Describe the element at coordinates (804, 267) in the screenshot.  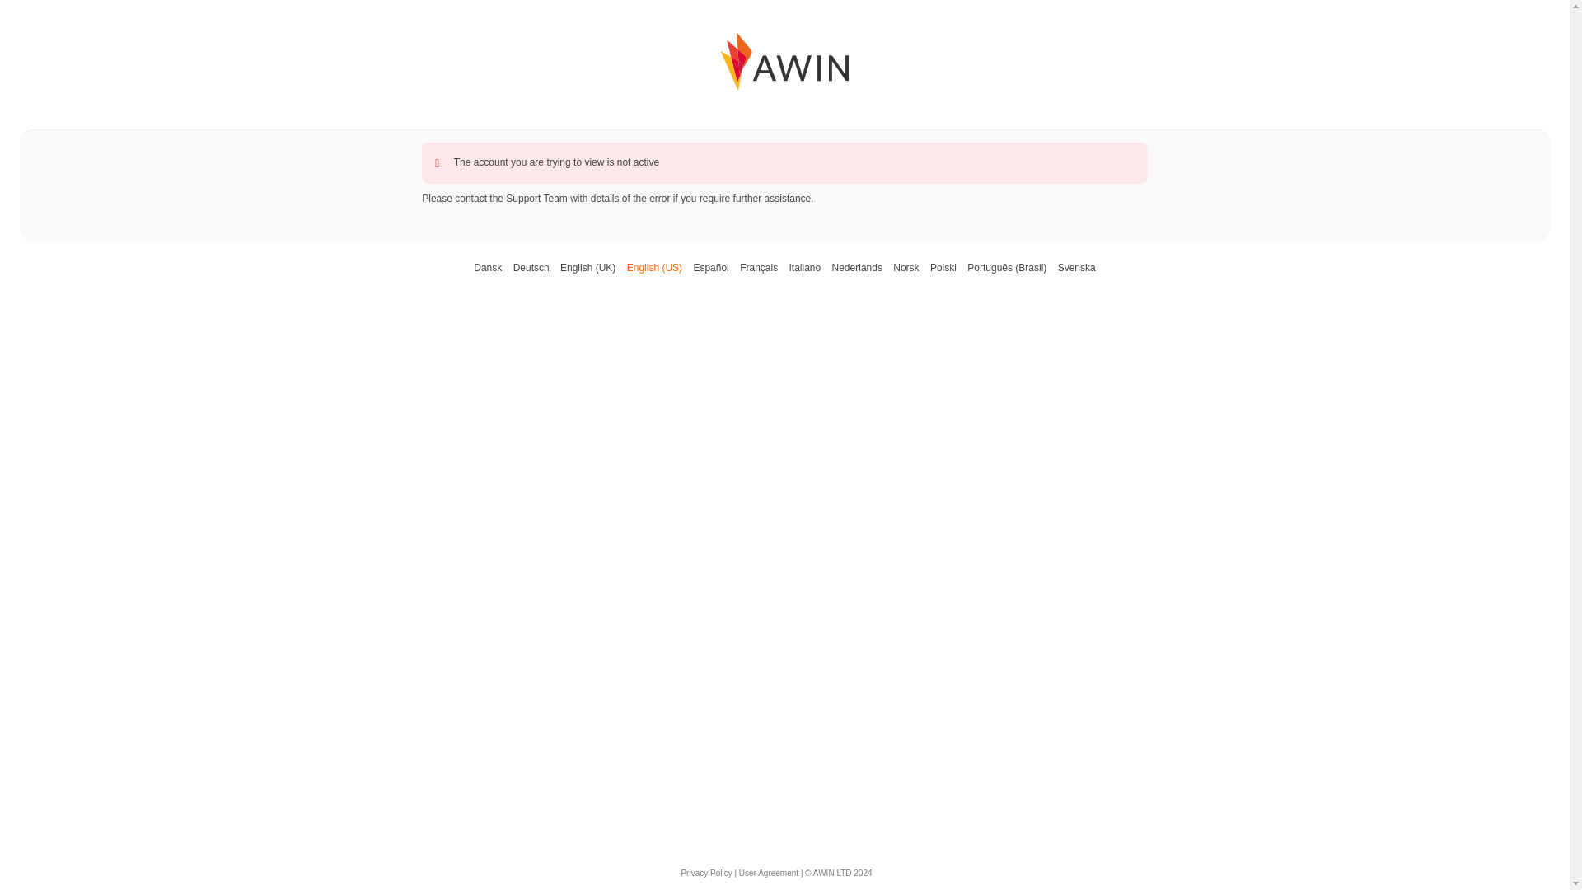
I see `Italiano` at that location.